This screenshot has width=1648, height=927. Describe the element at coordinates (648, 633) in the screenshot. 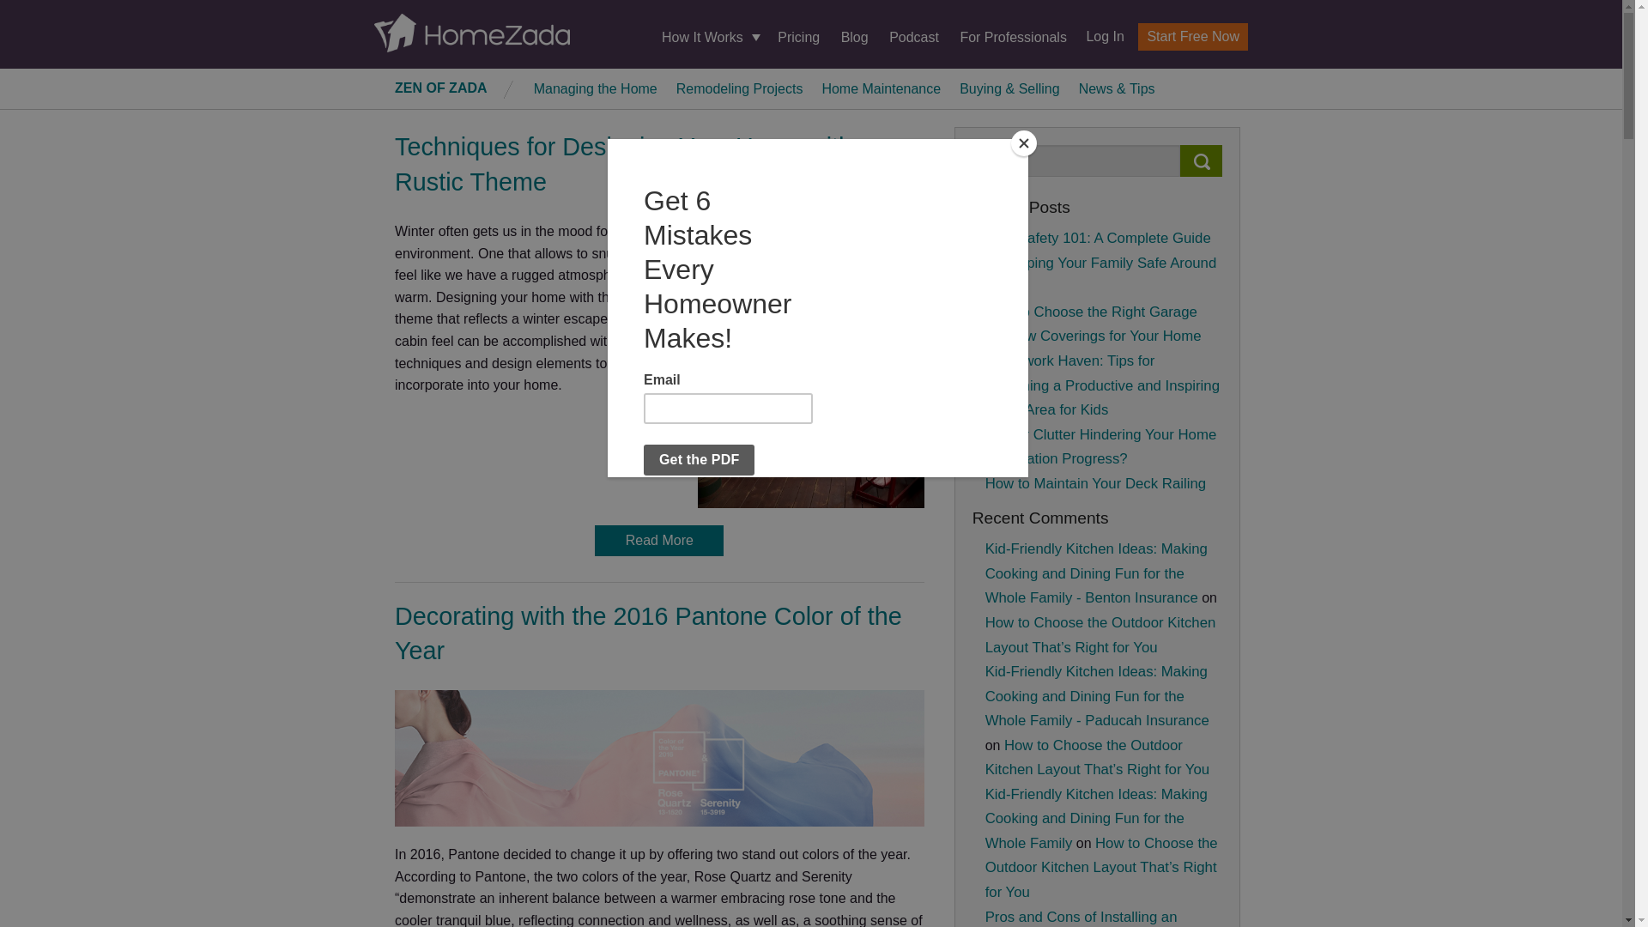

I see `Decorating with the 2016 Pantone Color of the Year` at that location.